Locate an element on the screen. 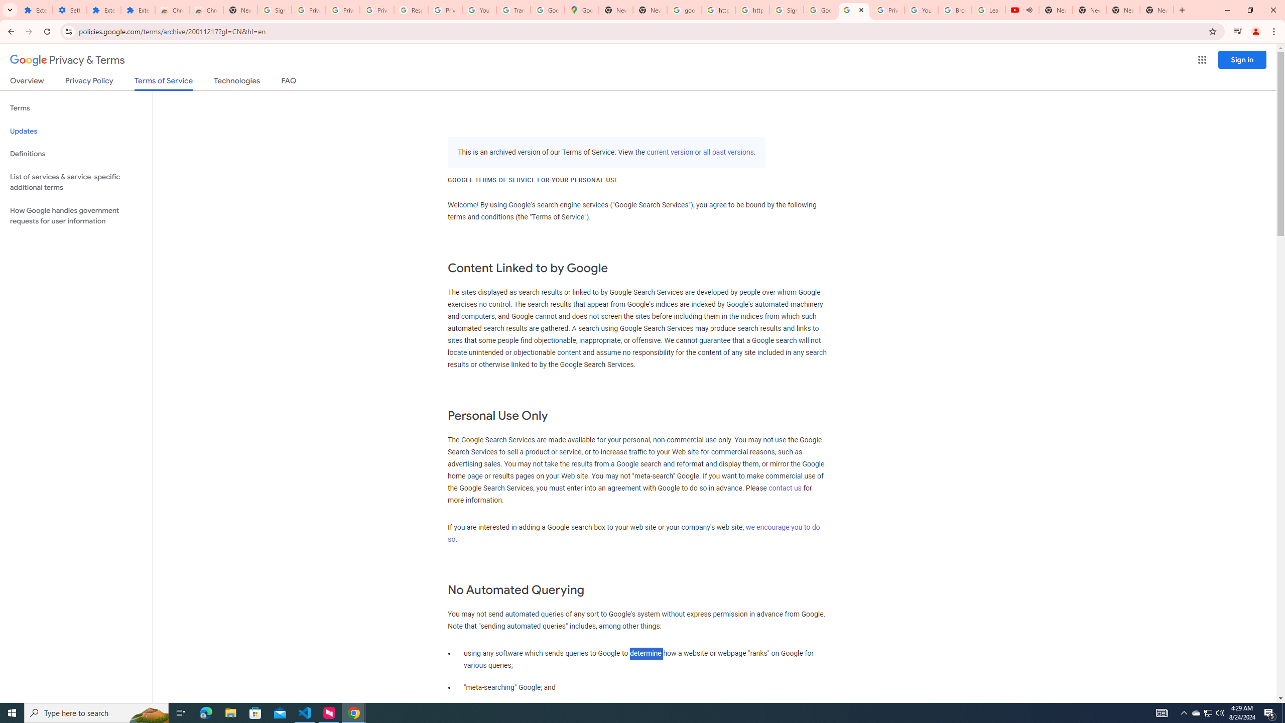 This screenshot has width=1285, height=723. Sign in - Google Accounts is located at coordinates (786, 10).